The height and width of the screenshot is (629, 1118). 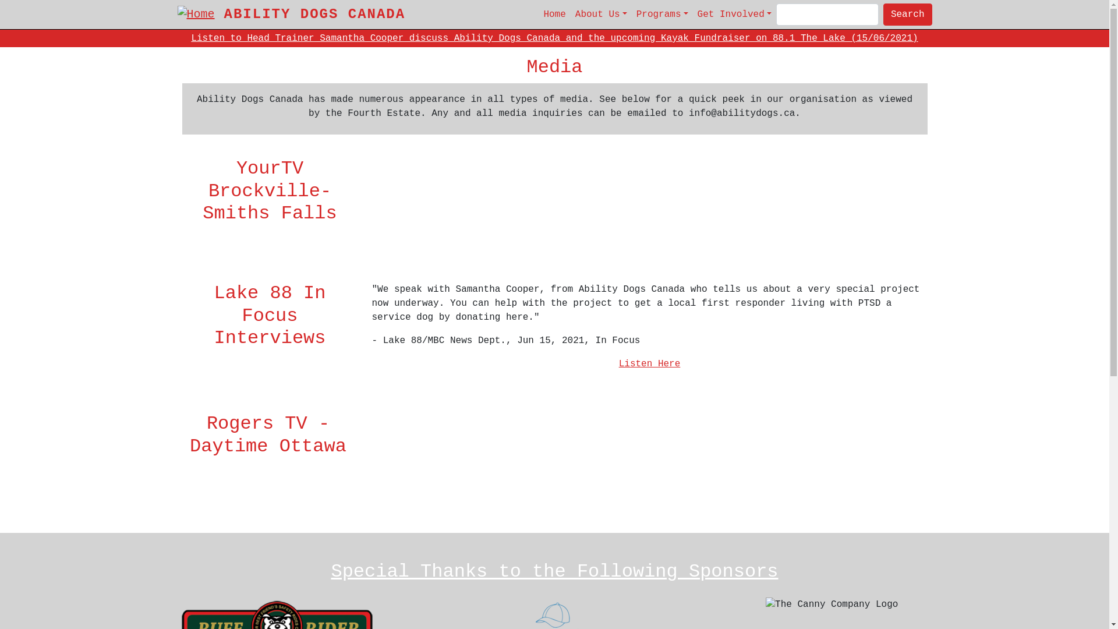 What do you see at coordinates (735, 15) in the screenshot?
I see `Get Involved` at bounding box center [735, 15].